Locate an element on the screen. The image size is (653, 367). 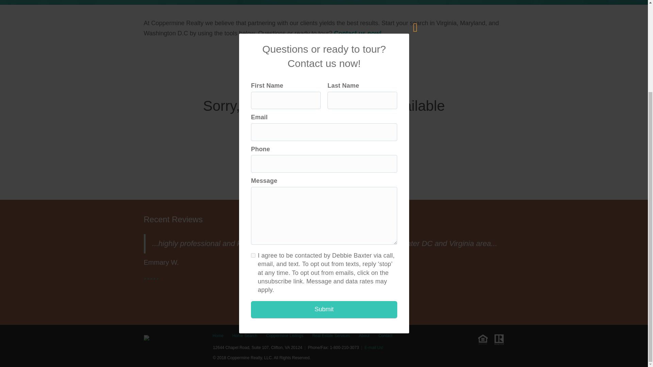
Home is located at coordinates (218, 336).